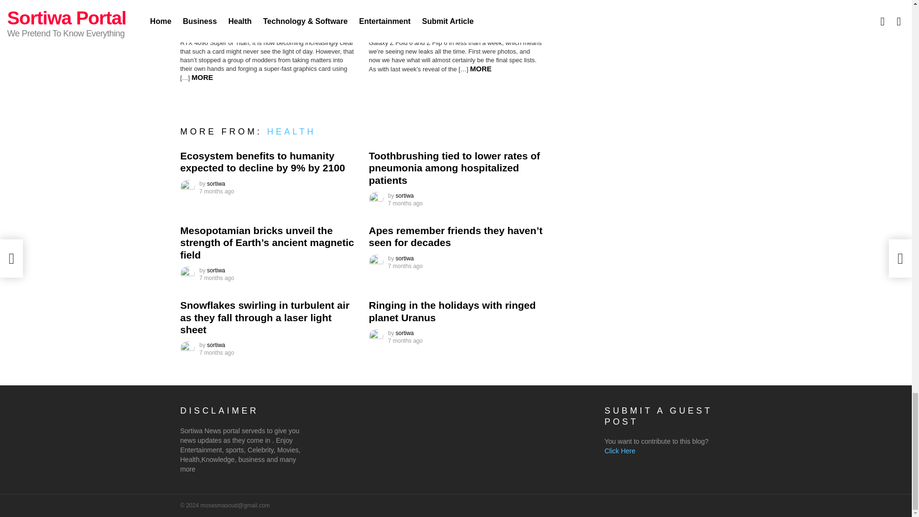 This screenshot has height=517, width=919. I want to click on December 20, 2023, 5:56 am, so click(216, 278).